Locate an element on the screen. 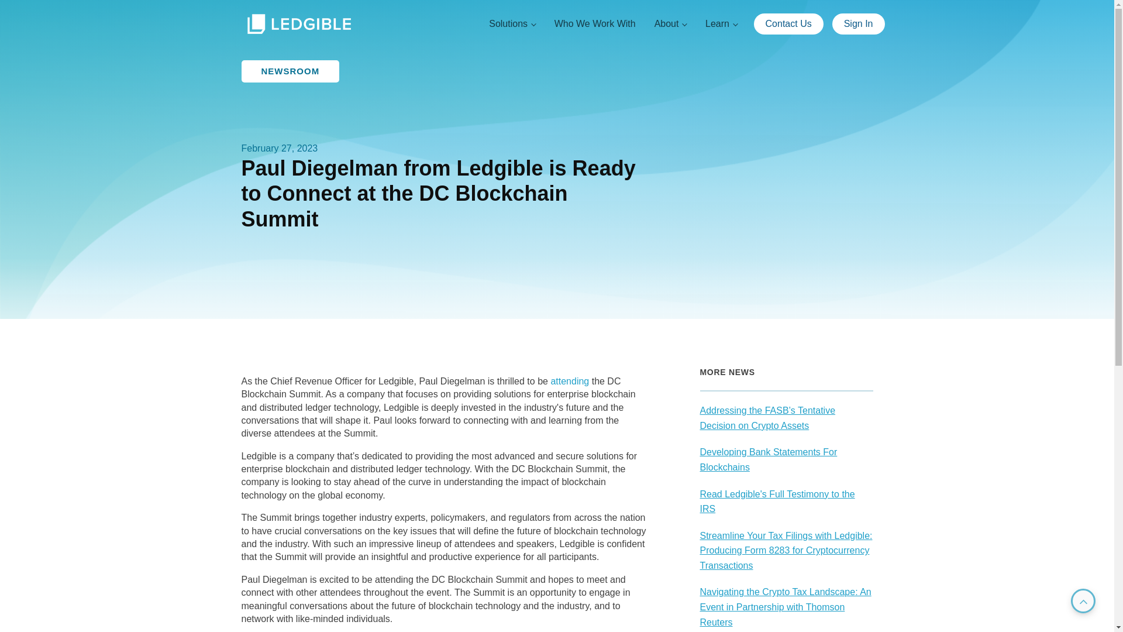 The height and width of the screenshot is (632, 1123). Who We Work With is located at coordinates (594, 23).